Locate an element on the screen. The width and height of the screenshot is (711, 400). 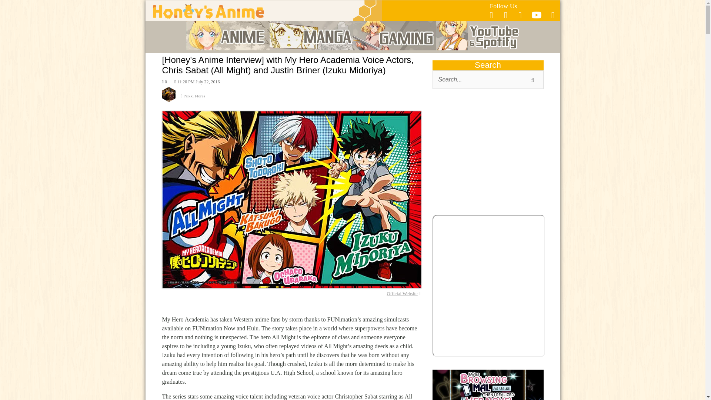
Our Youtube is located at coordinates (536, 17).